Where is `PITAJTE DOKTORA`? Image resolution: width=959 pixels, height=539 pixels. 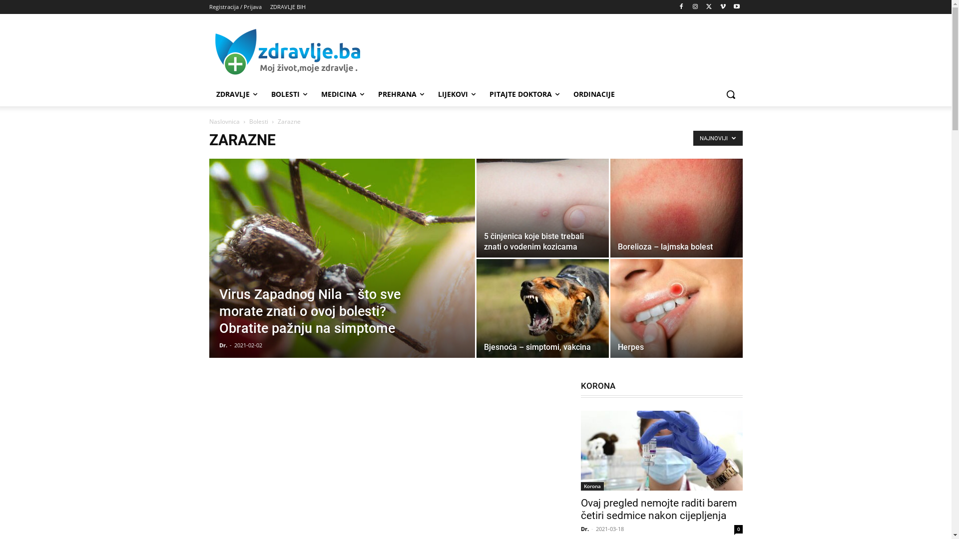 PITAJTE DOKTORA is located at coordinates (524, 94).